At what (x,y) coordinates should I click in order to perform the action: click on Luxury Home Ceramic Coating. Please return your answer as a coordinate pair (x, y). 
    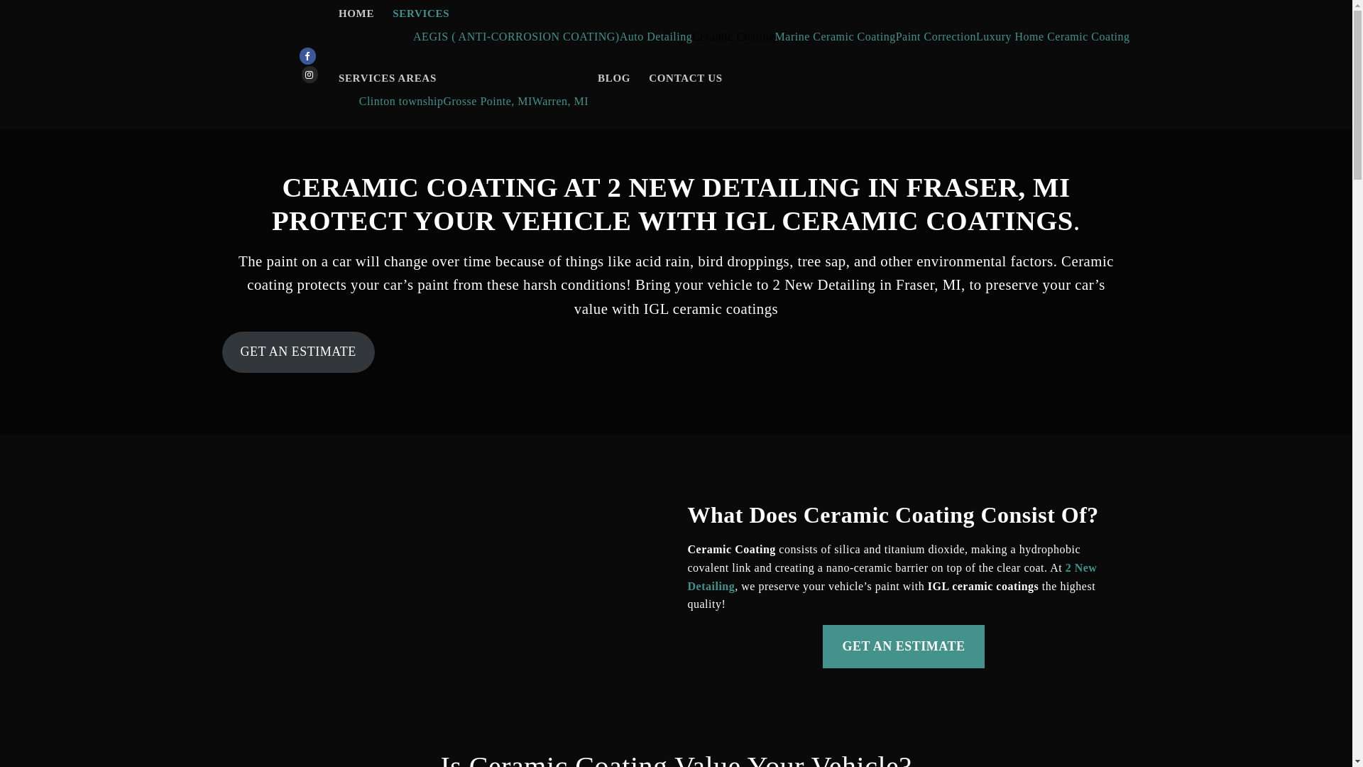
    Looking at the image, I should click on (1053, 37).